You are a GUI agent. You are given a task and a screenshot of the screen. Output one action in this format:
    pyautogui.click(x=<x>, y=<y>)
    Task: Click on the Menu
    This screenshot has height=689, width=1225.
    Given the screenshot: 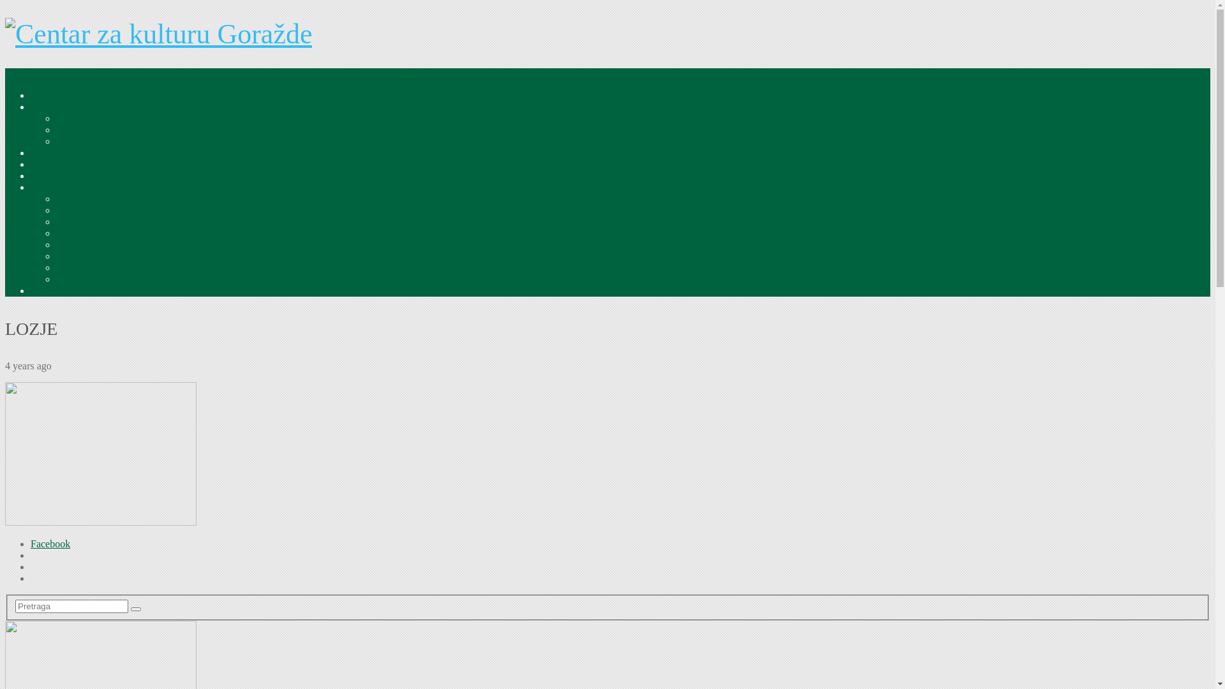 What is the action you would take?
    pyautogui.click(x=17, y=74)
    